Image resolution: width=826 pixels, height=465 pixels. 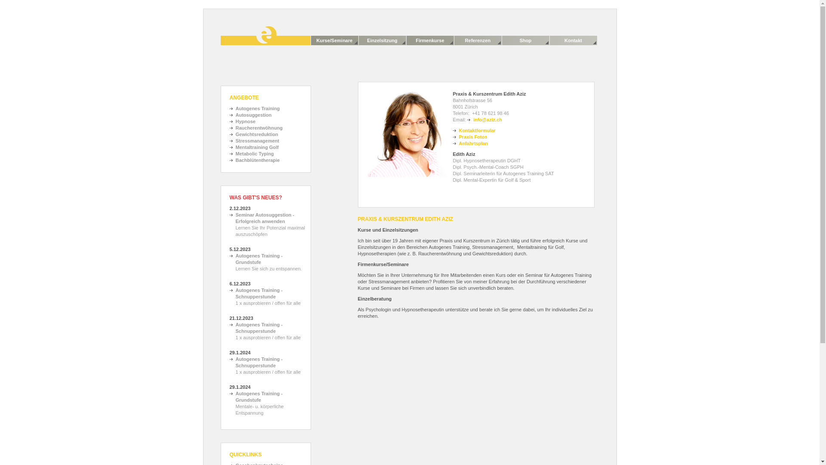 What do you see at coordinates (254, 134) in the screenshot?
I see `Gewichtsreduktion` at bounding box center [254, 134].